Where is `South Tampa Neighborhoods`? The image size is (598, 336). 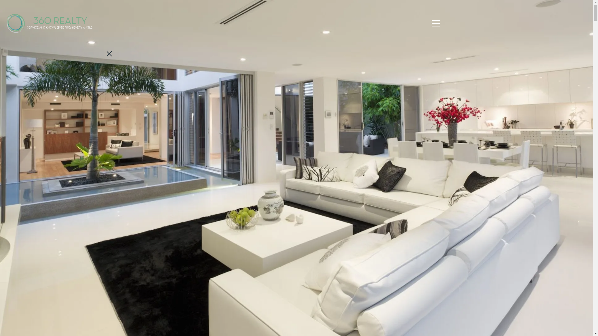
South Tampa Neighborhoods is located at coordinates (62, 217).